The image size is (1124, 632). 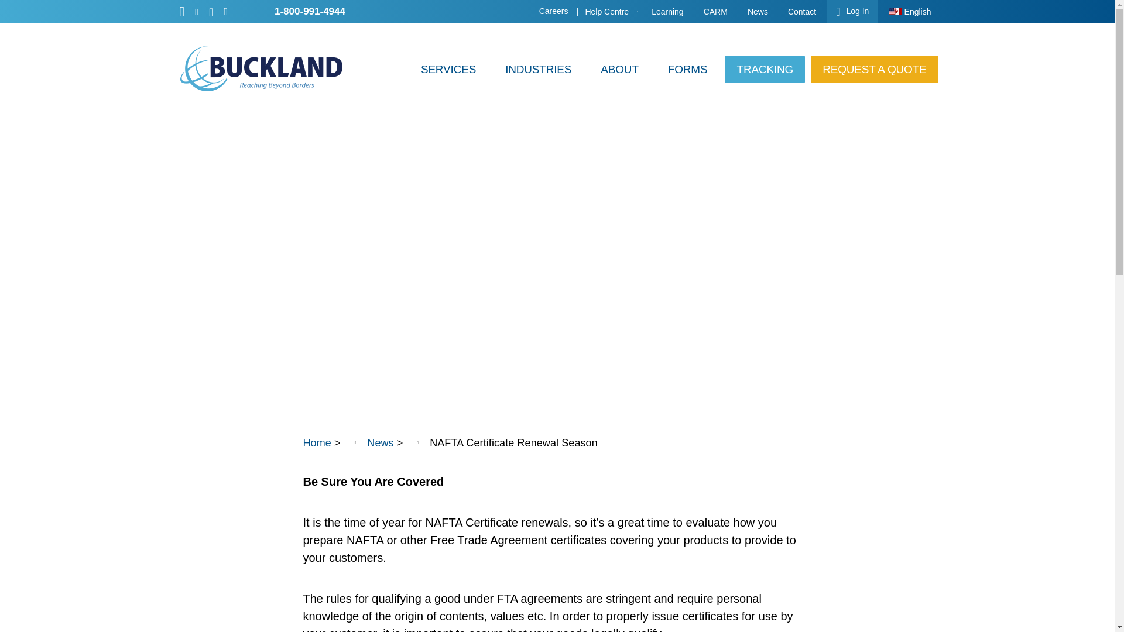 I want to click on ABOUT, so click(x=619, y=69).